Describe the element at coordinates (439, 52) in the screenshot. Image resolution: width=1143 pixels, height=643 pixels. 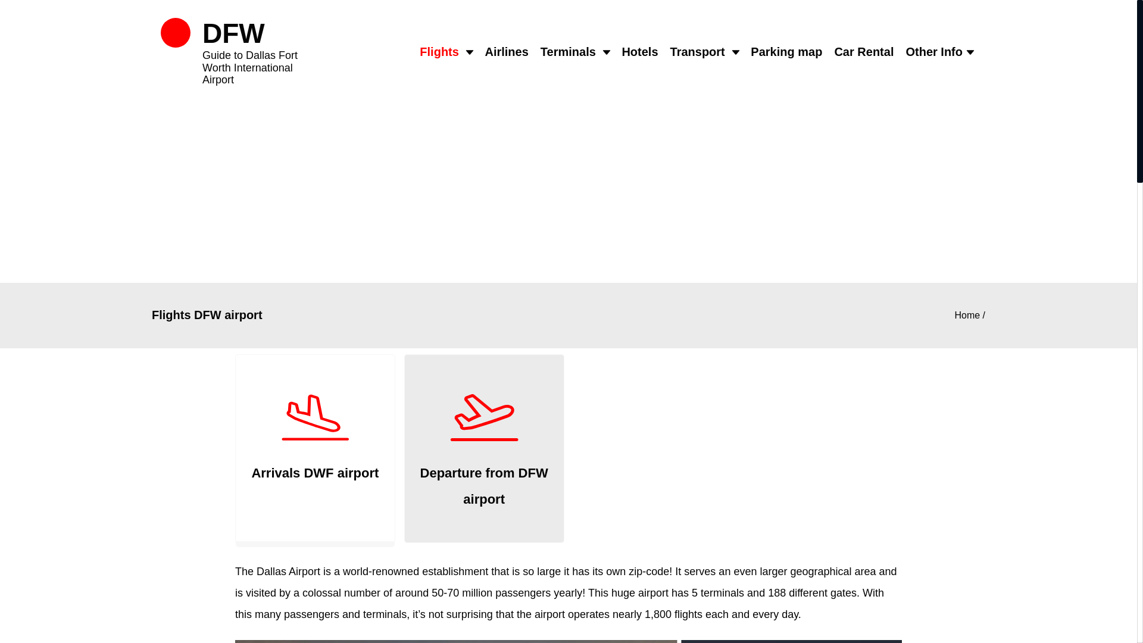
I see `Flights` at that location.